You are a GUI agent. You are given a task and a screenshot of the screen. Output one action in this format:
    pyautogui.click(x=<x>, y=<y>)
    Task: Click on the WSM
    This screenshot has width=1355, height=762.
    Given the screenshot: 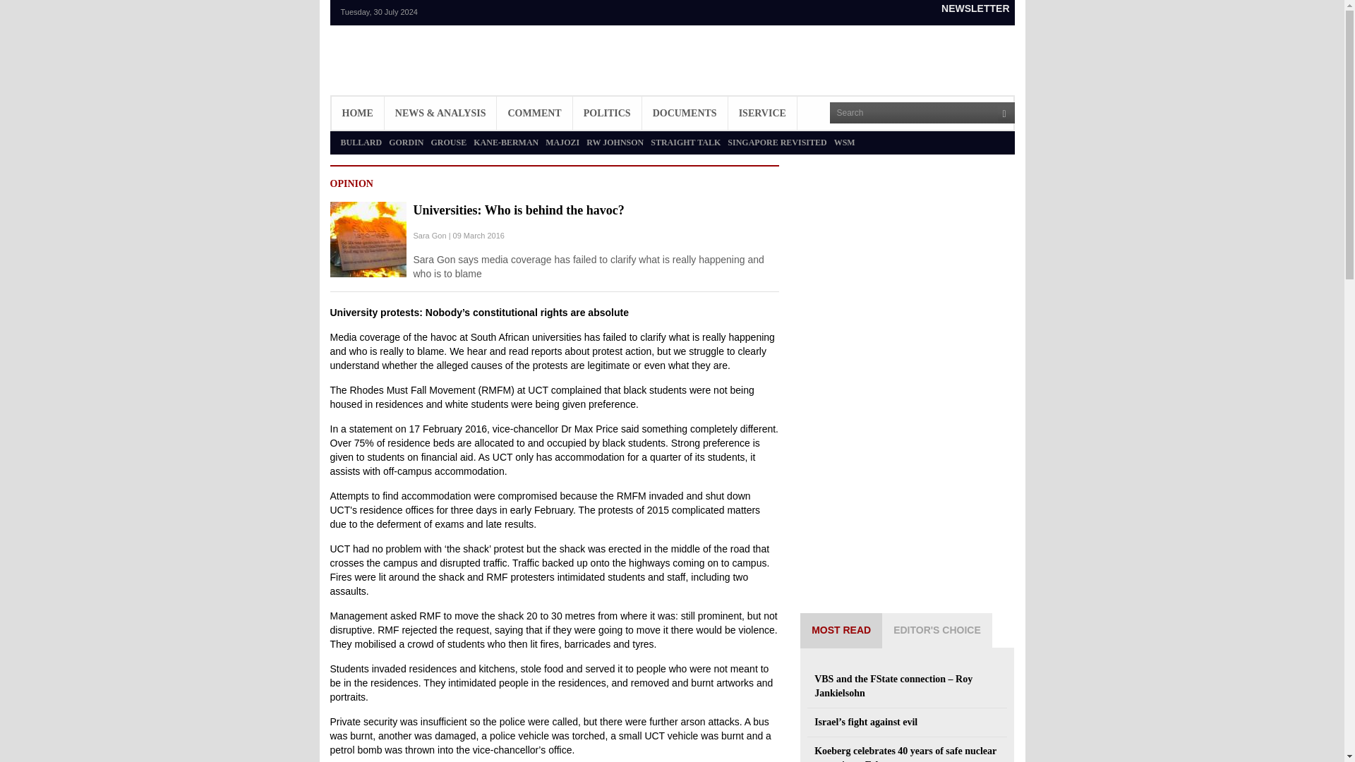 What is the action you would take?
    pyautogui.click(x=844, y=143)
    